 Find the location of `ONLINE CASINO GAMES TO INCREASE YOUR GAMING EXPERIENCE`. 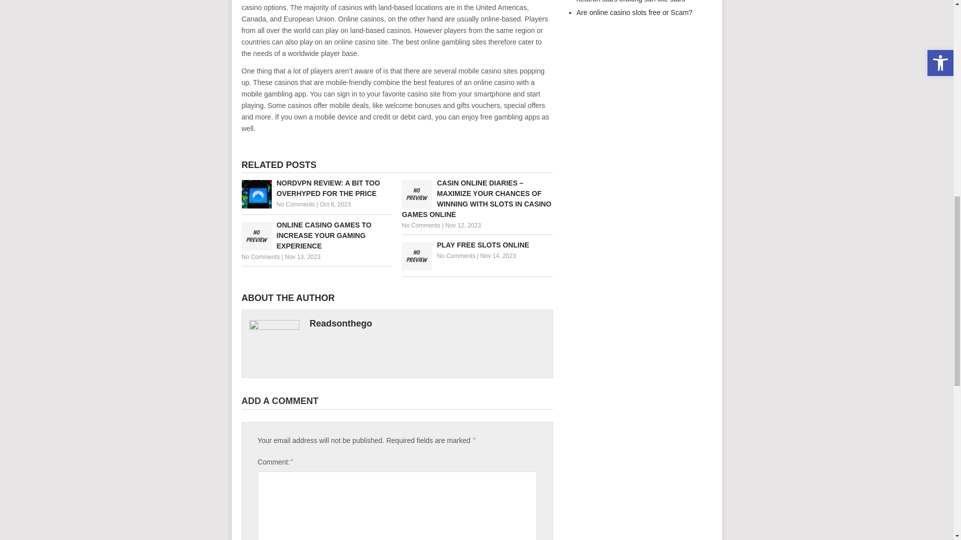

ONLINE CASINO GAMES TO INCREASE YOUR GAMING EXPERIENCE is located at coordinates (316, 235).